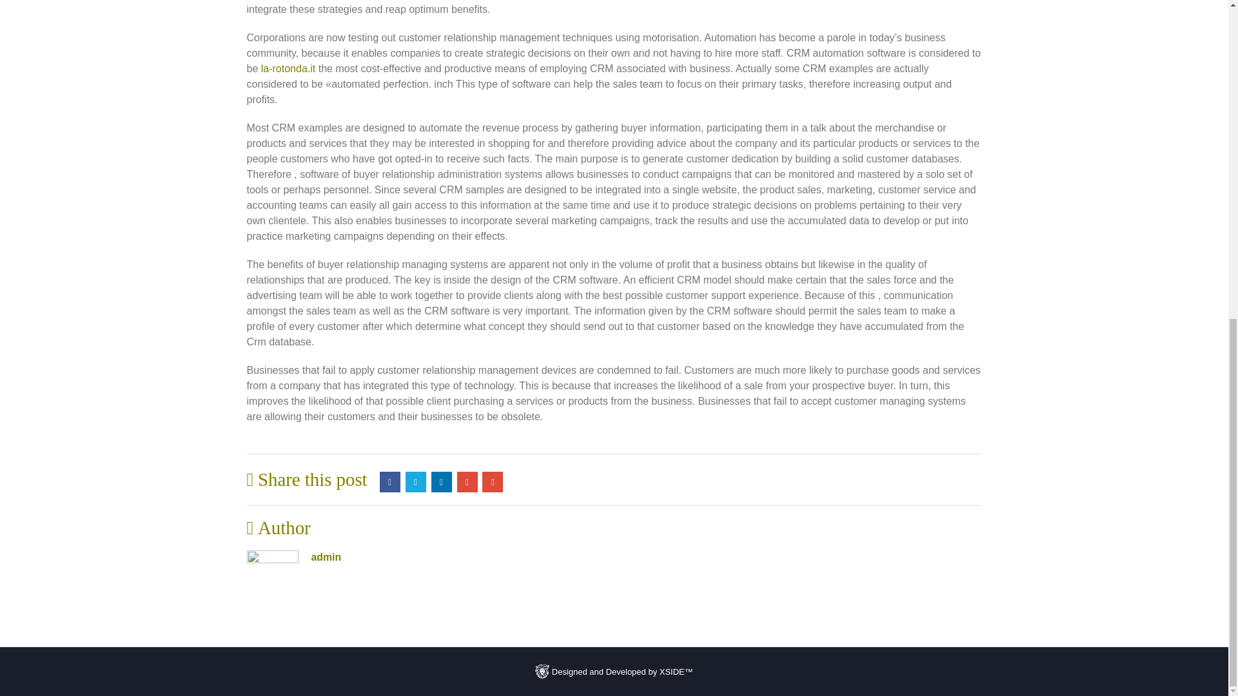 This screenshot has height=696, width=1238. Describe the element at coordinates (441, 482) in the screenshot. I see `LinkedIn` at that location.